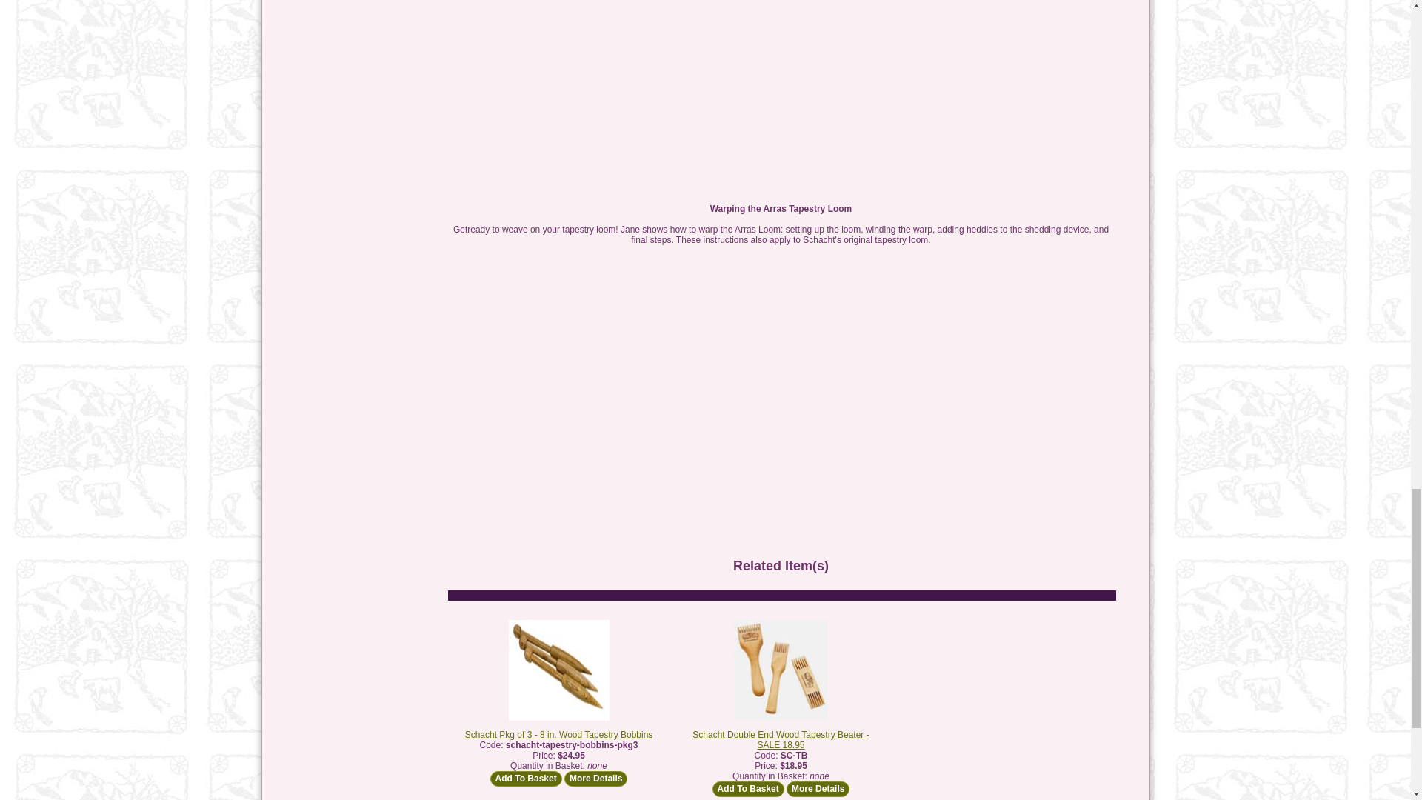  Describe the element at coordinates (818, 789) in the screenshot. I see `More Details` at that location.